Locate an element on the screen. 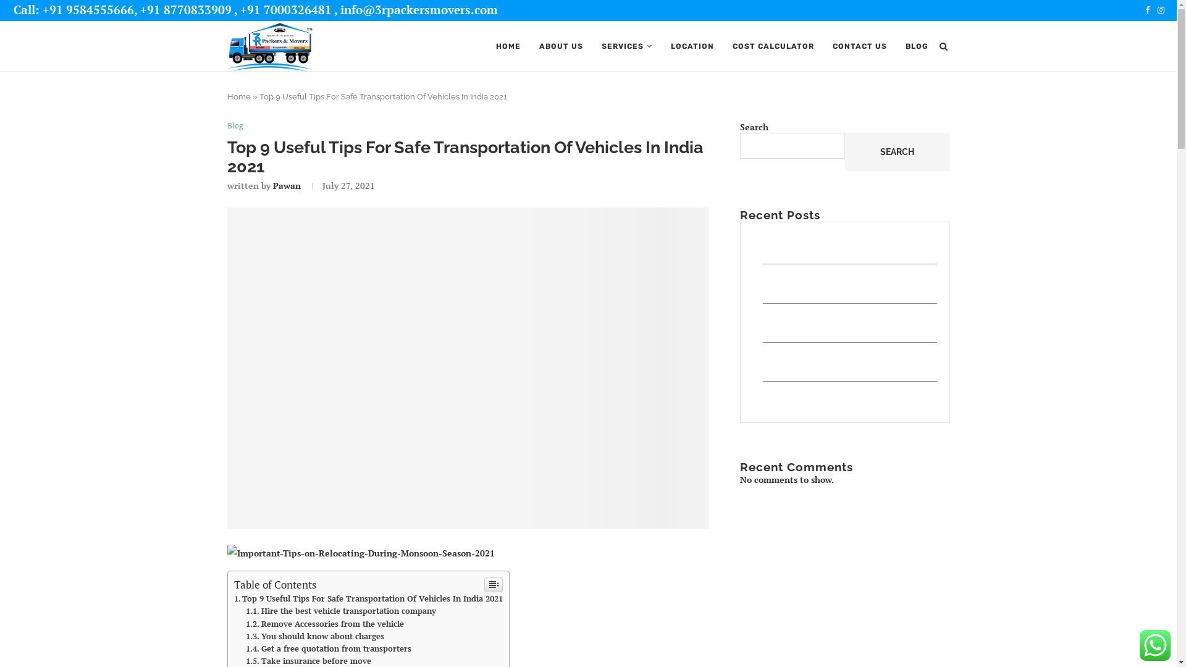 Image resolution: width=1186 pixels, height=667 pixels. SEARCH is located at coordinates (897, 152).